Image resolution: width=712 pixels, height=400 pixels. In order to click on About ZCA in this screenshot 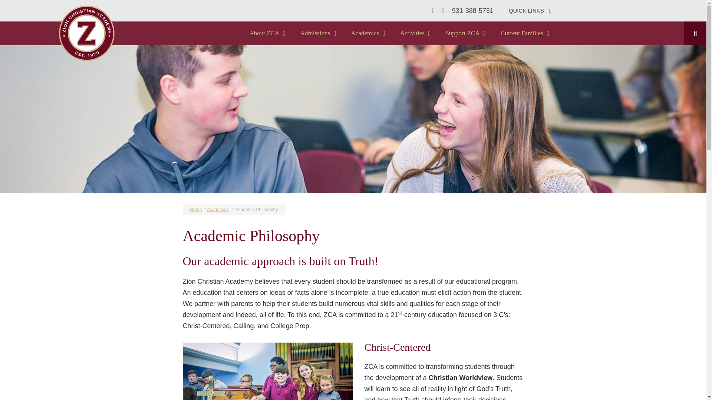, I will do `click(267, 33)`.